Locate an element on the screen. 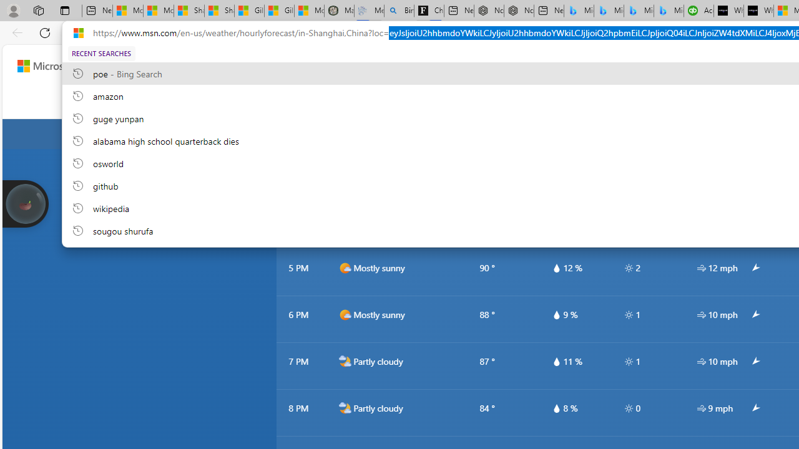  Hourly is located at coordinates (418, 101).